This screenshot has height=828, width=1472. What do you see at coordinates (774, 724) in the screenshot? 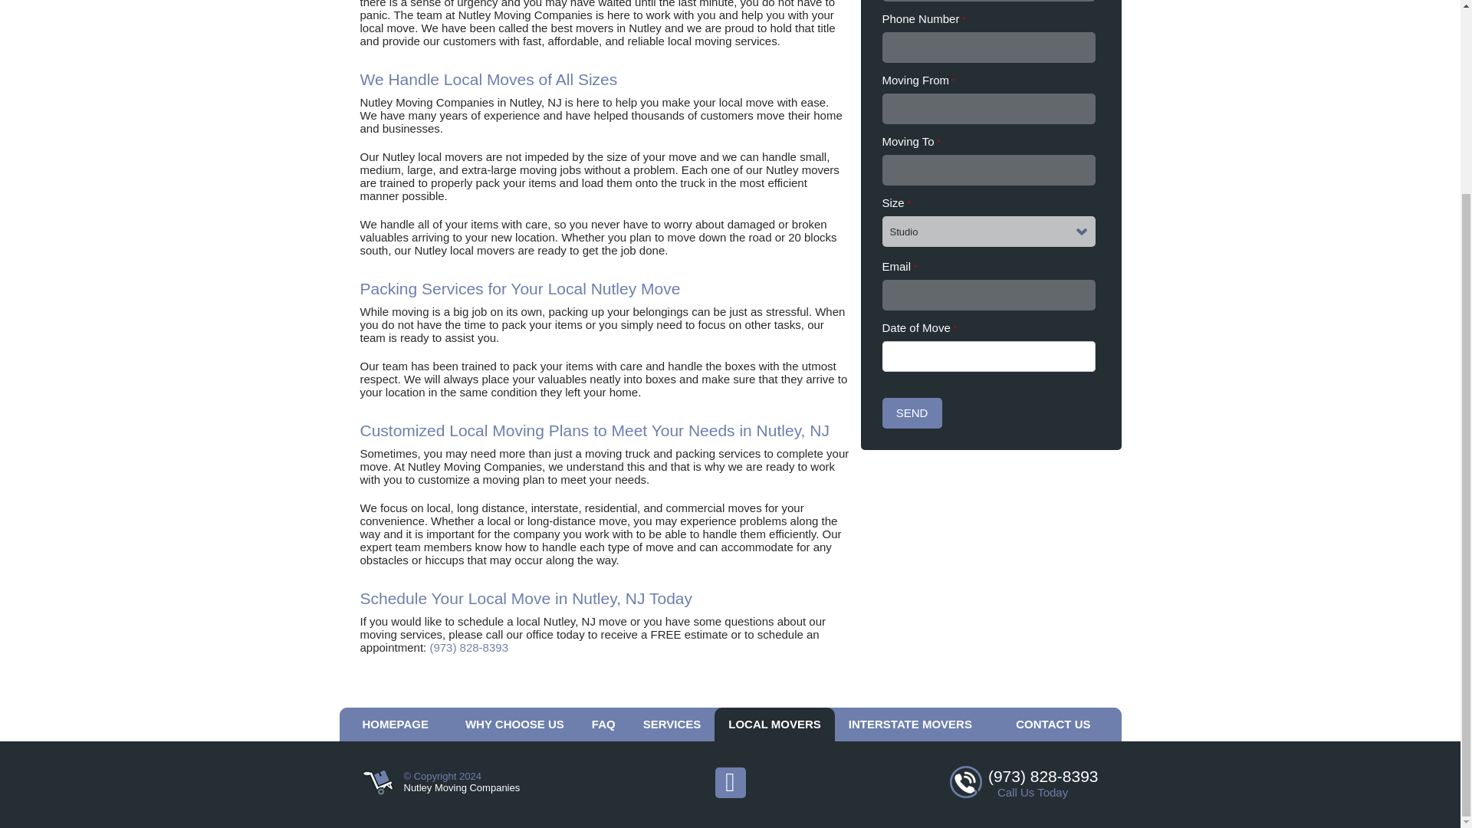
I see `LOCAL MOVERS` at bounding box center [774, 724].